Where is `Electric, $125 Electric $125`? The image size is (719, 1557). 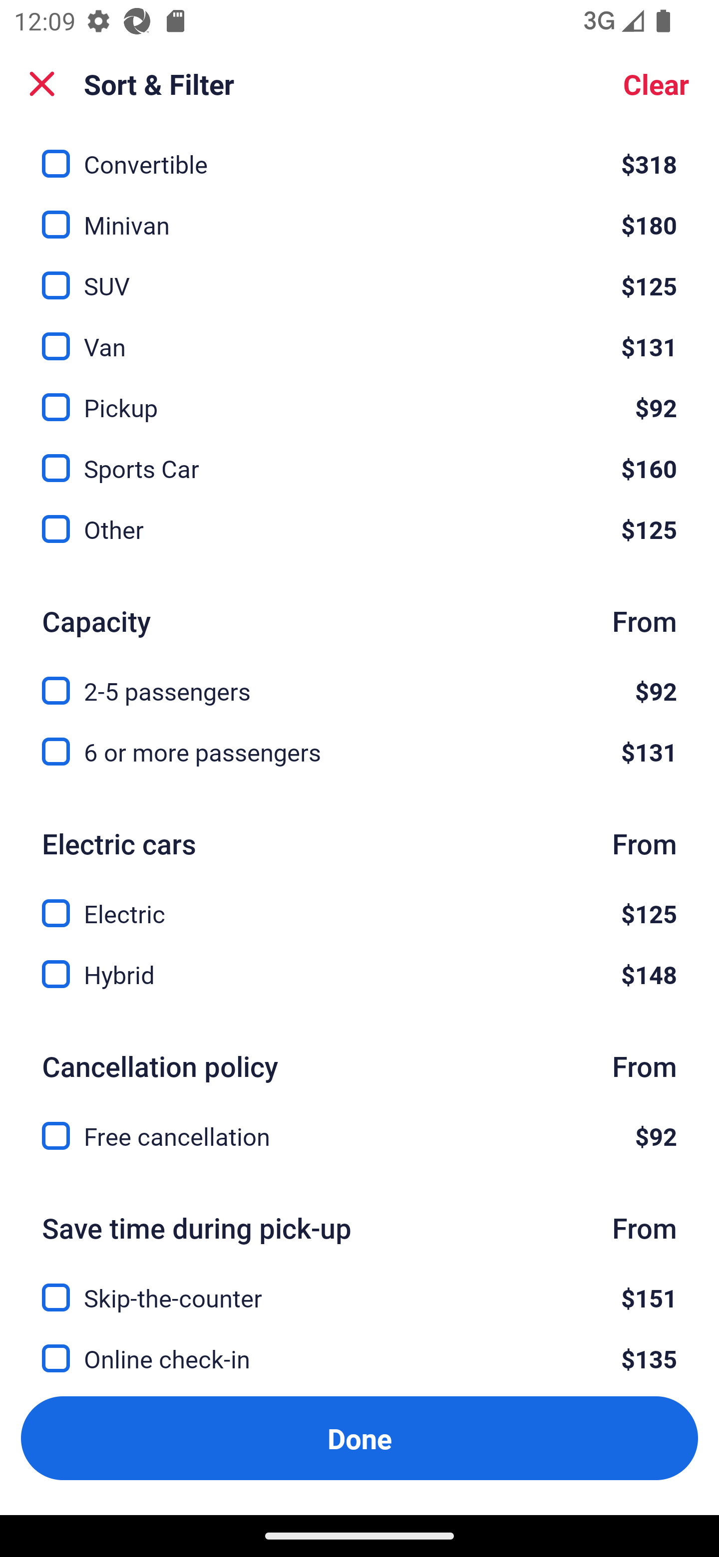 Electric, $125 Electric $125 is located at coordinates (359, 902).